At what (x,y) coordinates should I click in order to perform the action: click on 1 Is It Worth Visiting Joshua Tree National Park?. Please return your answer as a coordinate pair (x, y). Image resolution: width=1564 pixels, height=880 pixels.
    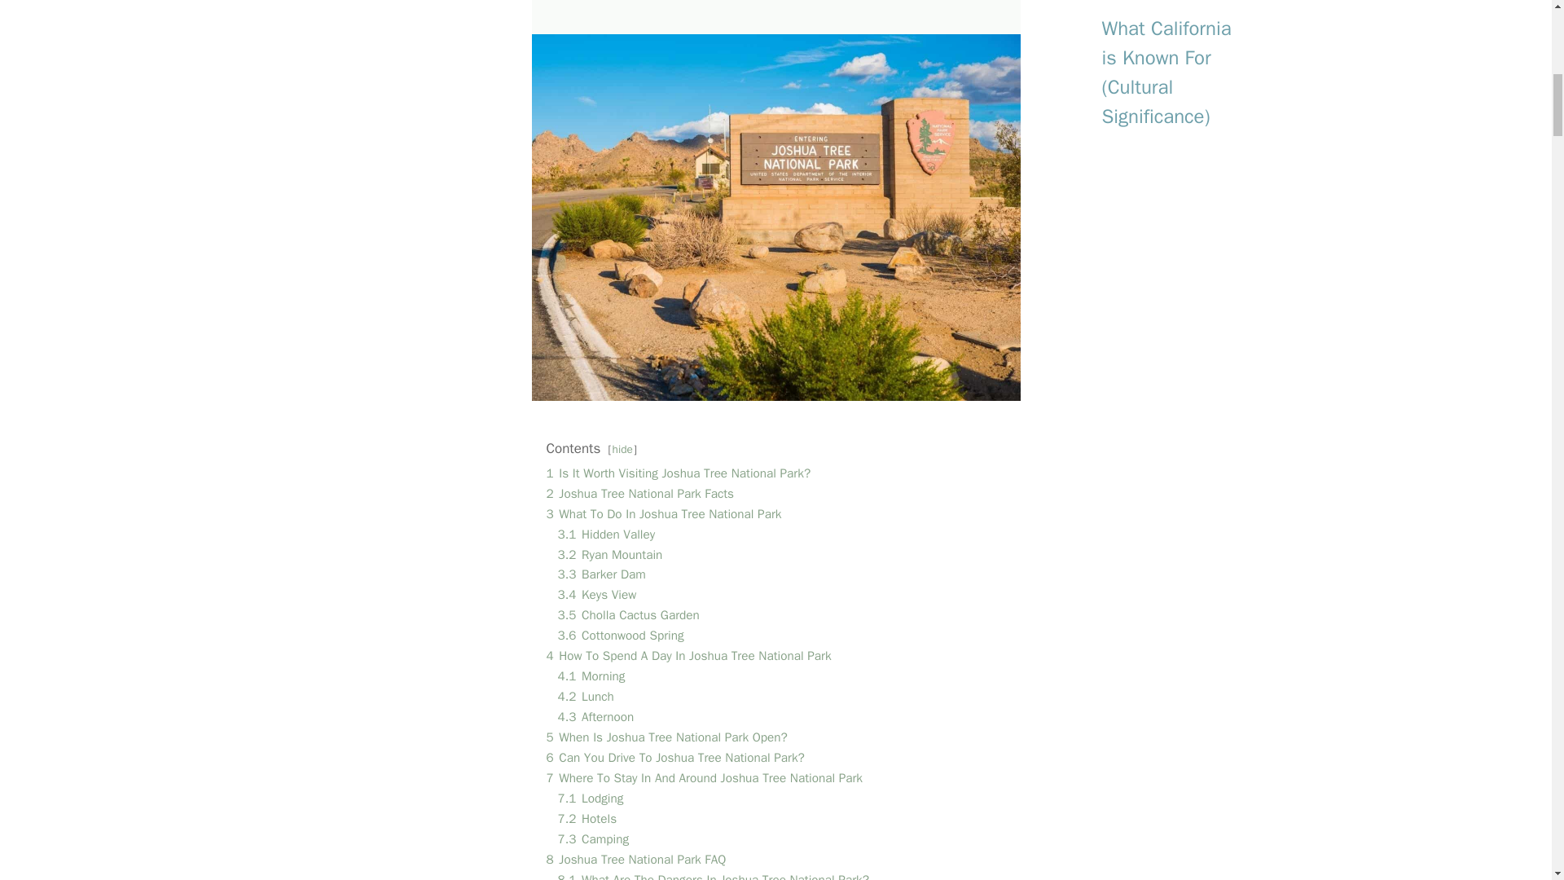
    Looking at the image, I should click on (678, 473).